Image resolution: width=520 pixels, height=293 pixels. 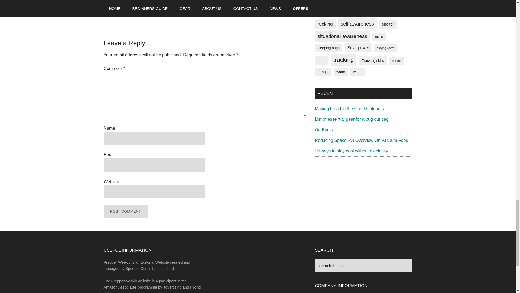 I want to click on stoves, so click(x=170, y=13).